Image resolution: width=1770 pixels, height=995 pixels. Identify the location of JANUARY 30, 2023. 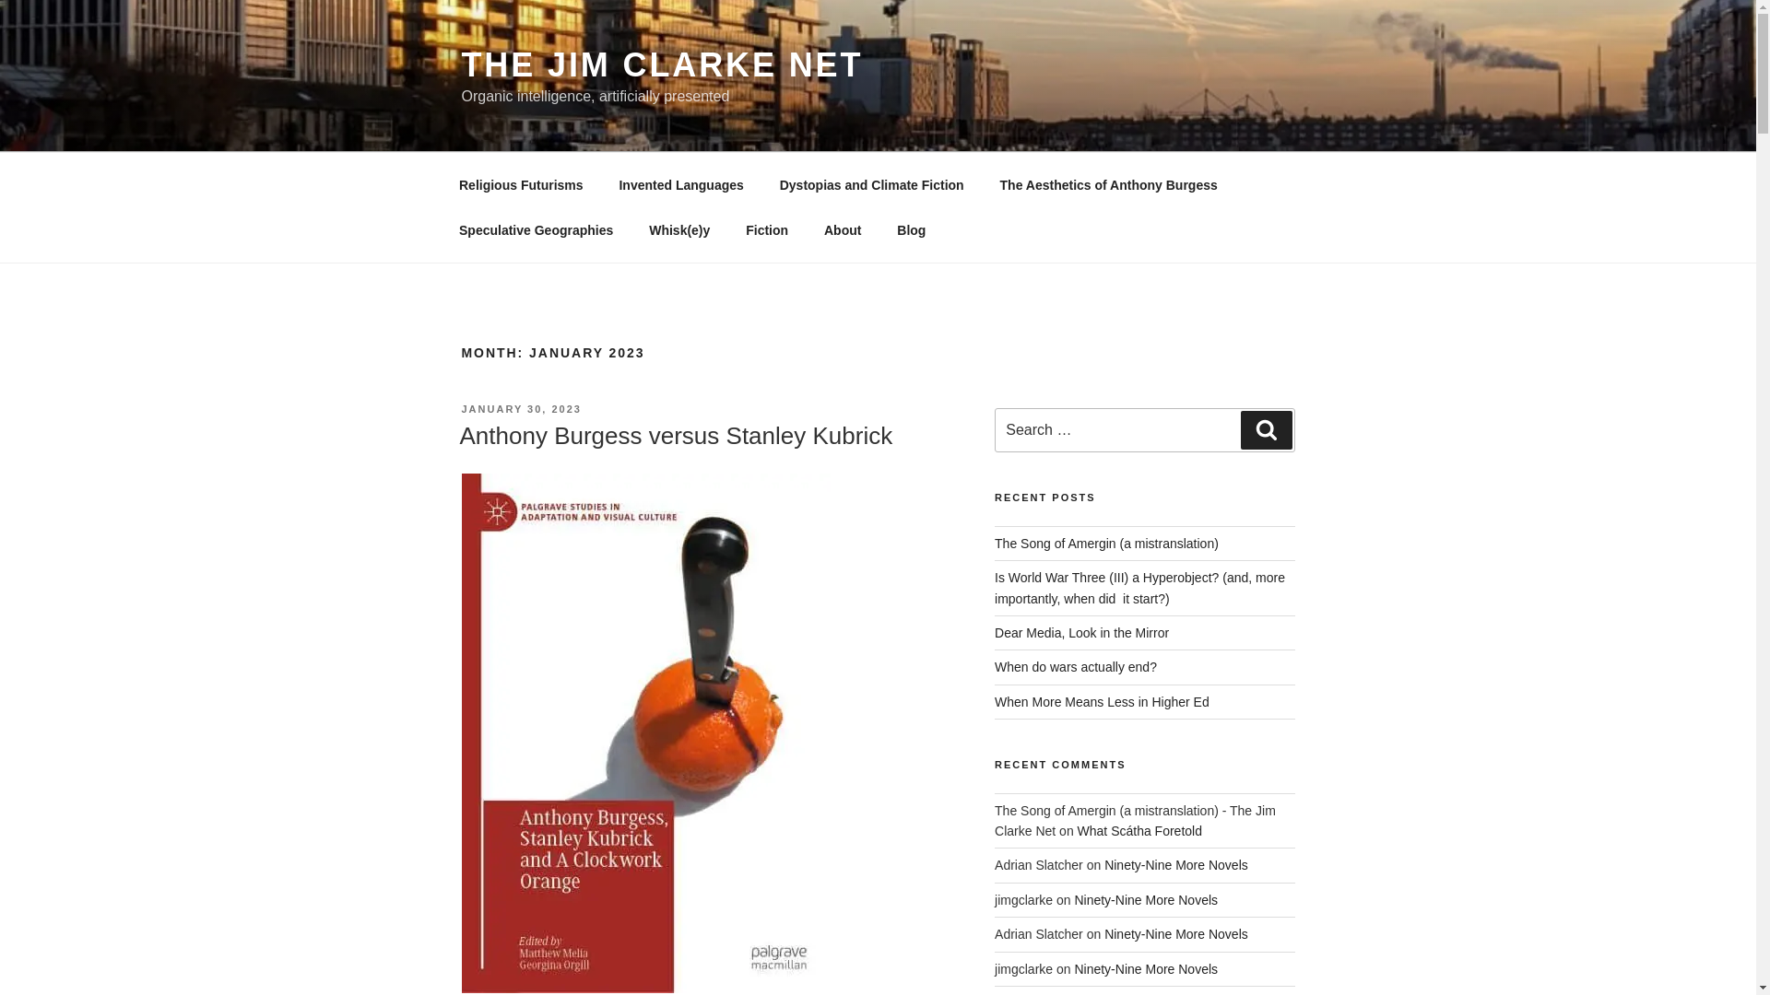
(520, 409).